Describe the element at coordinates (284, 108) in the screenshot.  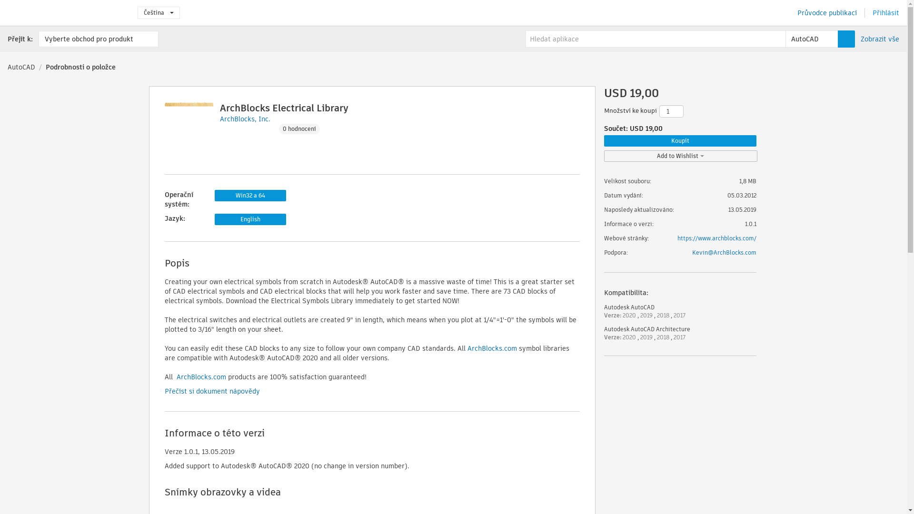
I see `ArchBlocks Electrical Library` at that location.